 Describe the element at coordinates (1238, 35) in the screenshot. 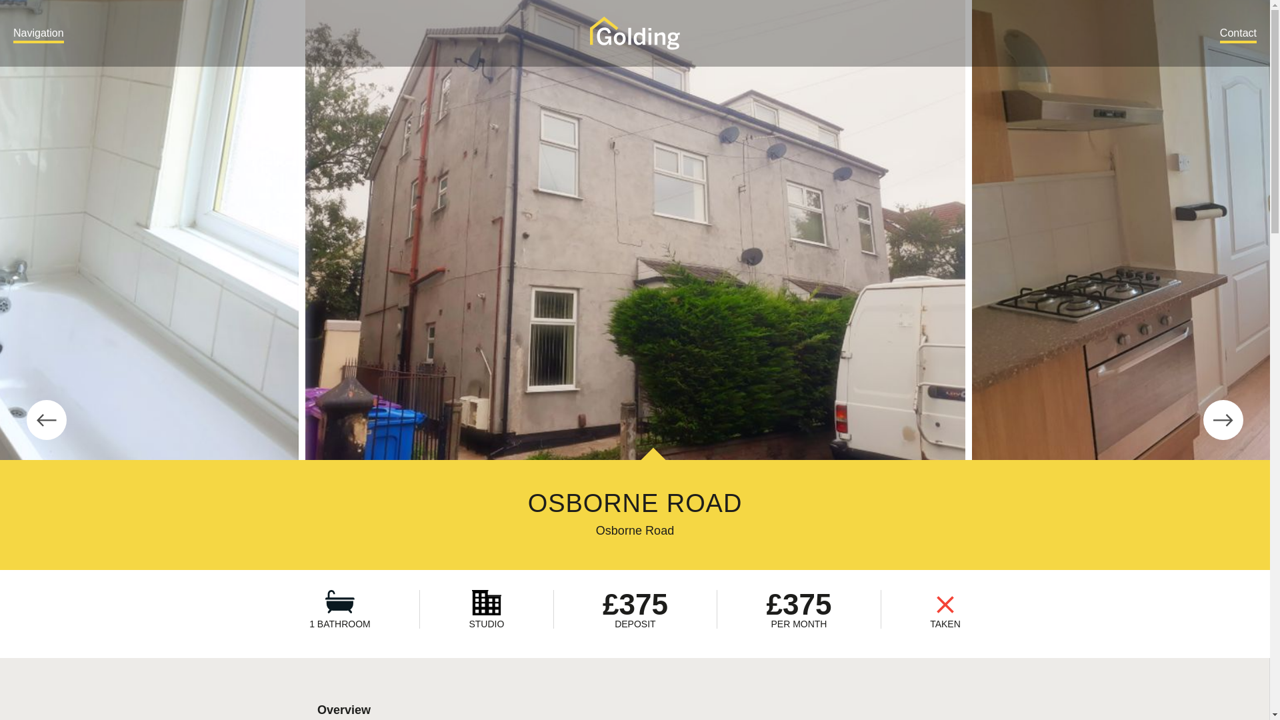

I see `Contact` at that location.